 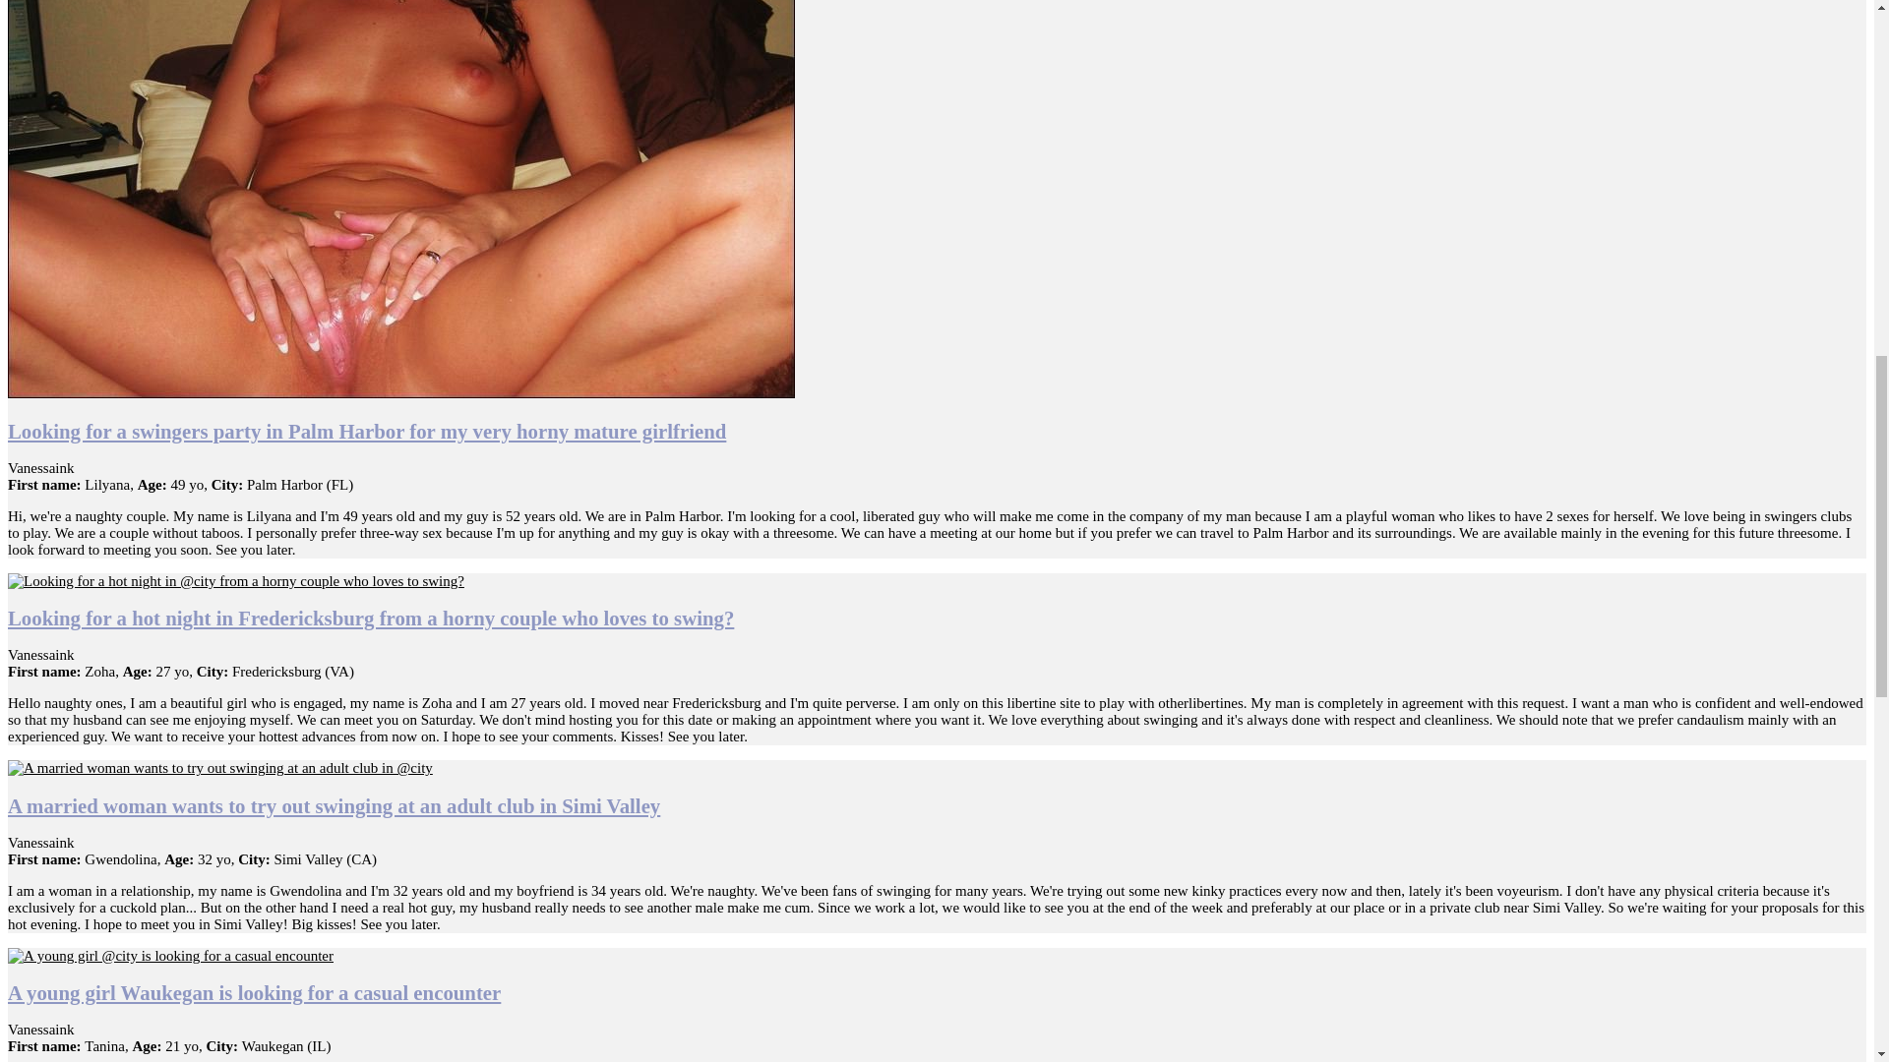 I want to click on A young girl Waukegan is looking for a casual encounter, so click(x=254, y=991).